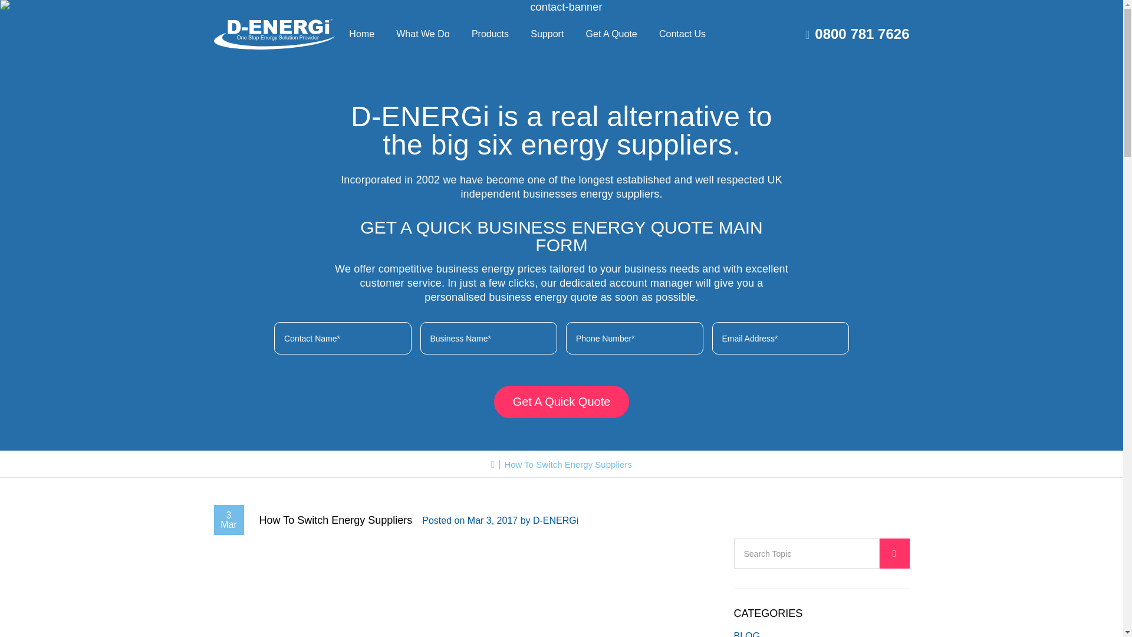 Image resolution: width=1132 pixels, height=637 pixels. I want to click on Get A Quote, so click(611, 34).